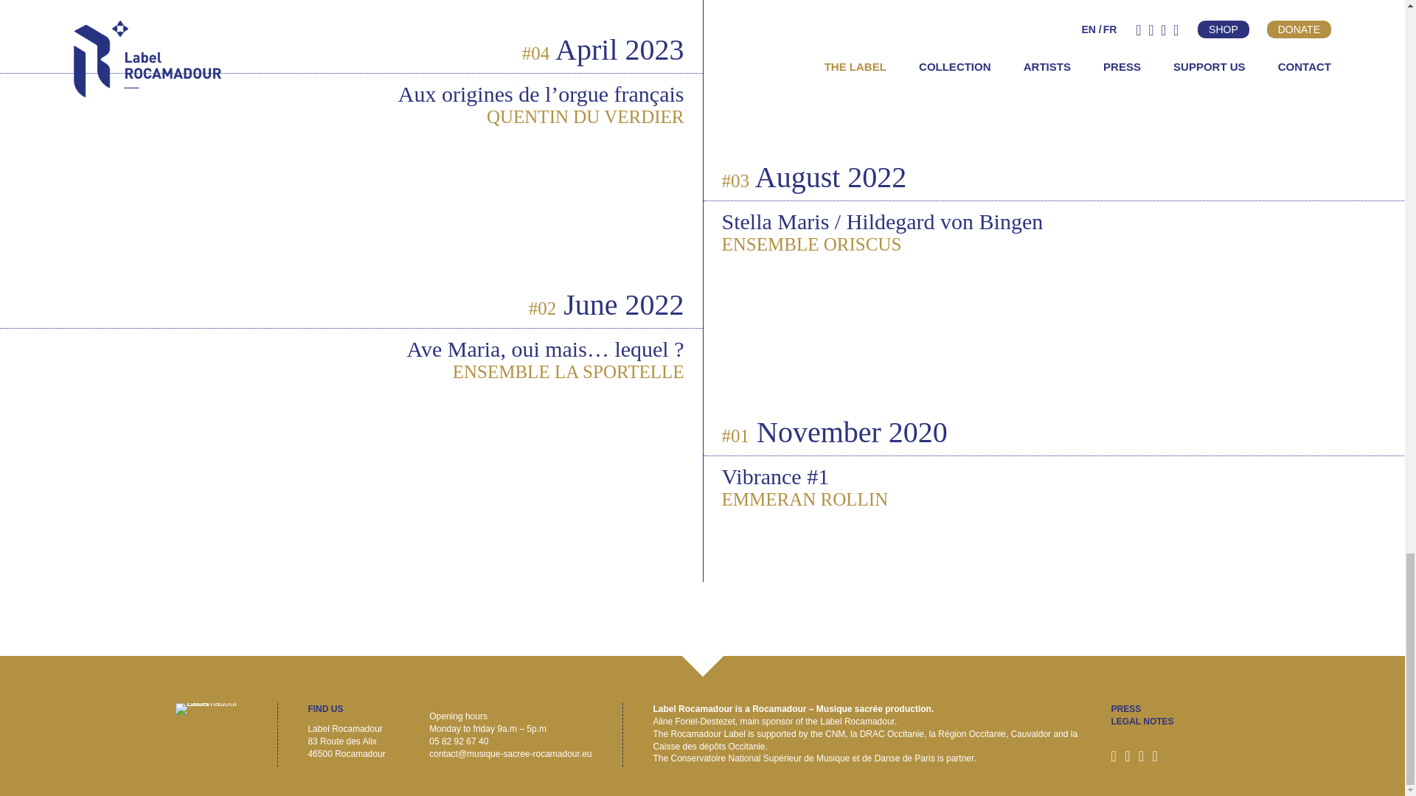 This screenshot has height=796, width=1416. Describe the element at coordinates (892, 734) in the screenshot. I see `DRAC Occitanie` at that location.